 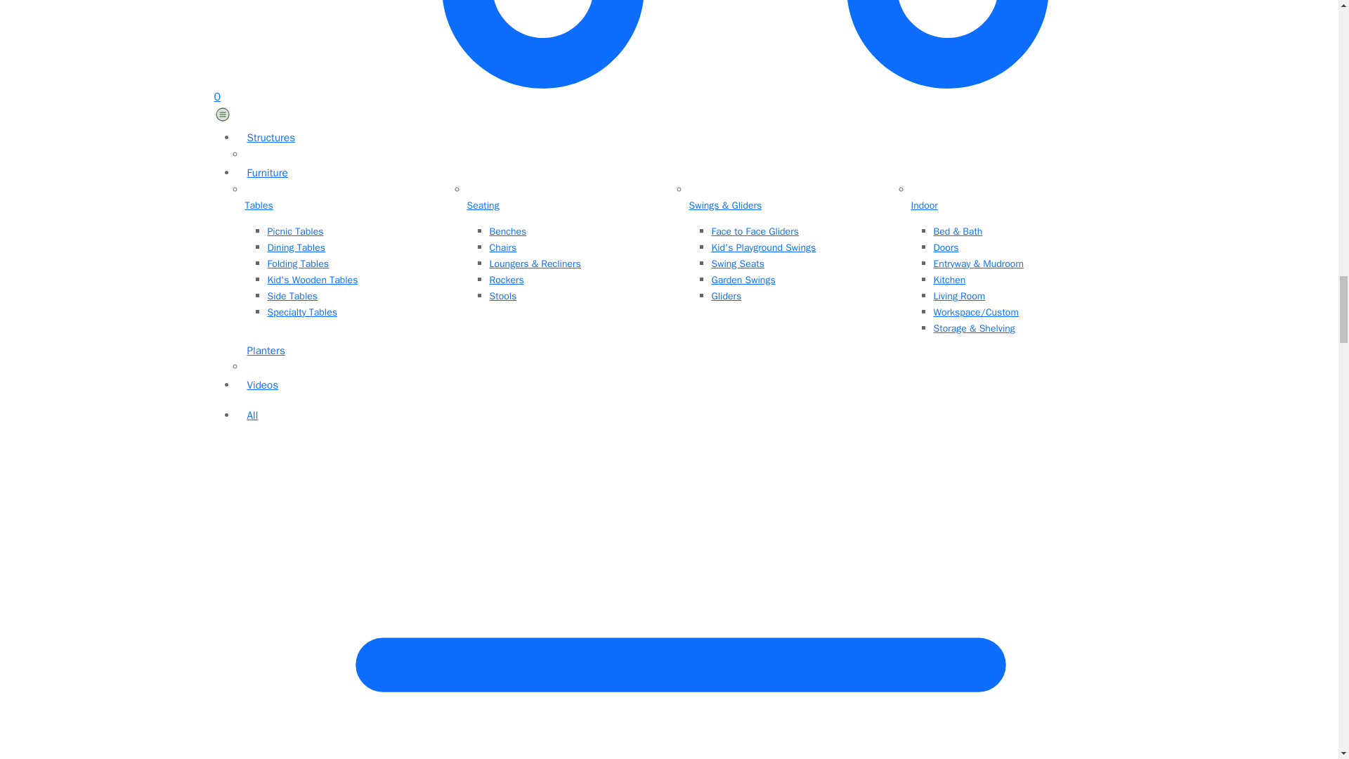 What do you see at coordinates (668, 52) in the screenshot?
I see `Shopping Cart` at bounding box center [668, 52].